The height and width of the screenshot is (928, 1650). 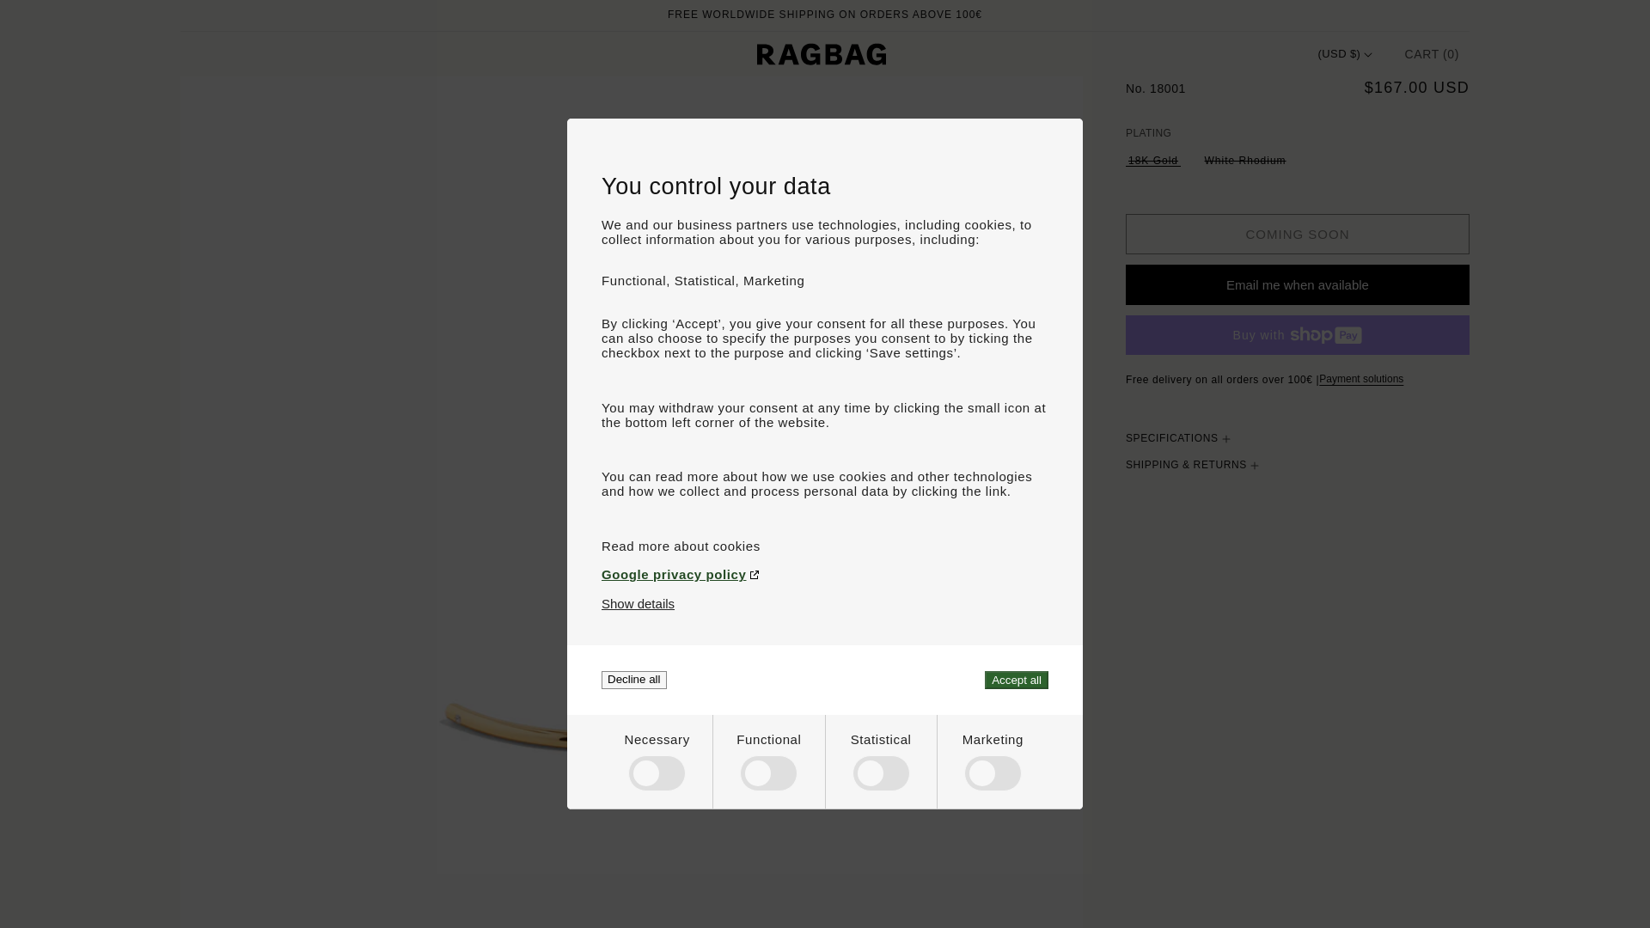 What do you see at coordinates (825, 546) in the screenshot?
I see `Read more about cookies` at bounding box center [825, 546].